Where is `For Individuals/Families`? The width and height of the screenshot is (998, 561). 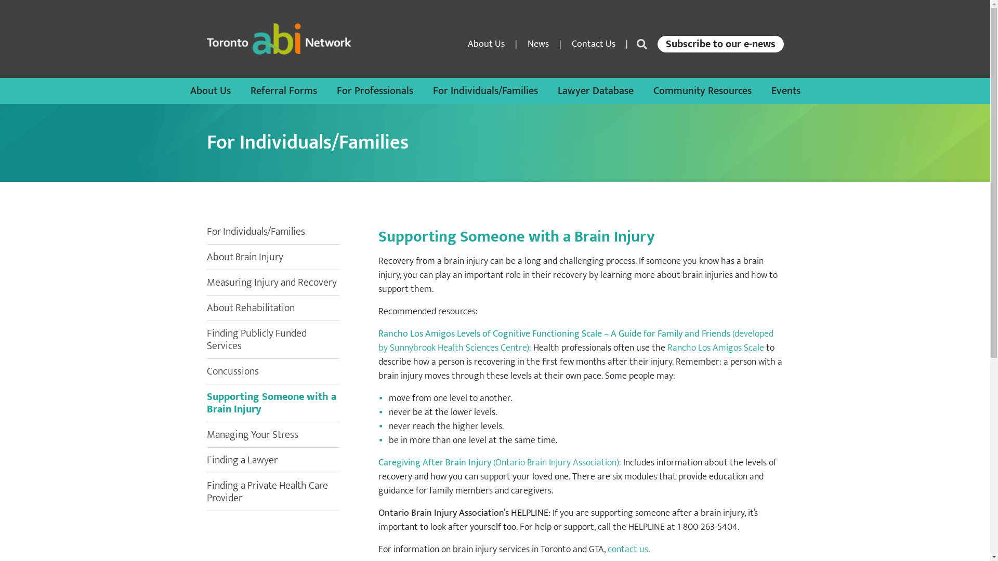 For Individuals/Families is located at coordinates (485, 91).